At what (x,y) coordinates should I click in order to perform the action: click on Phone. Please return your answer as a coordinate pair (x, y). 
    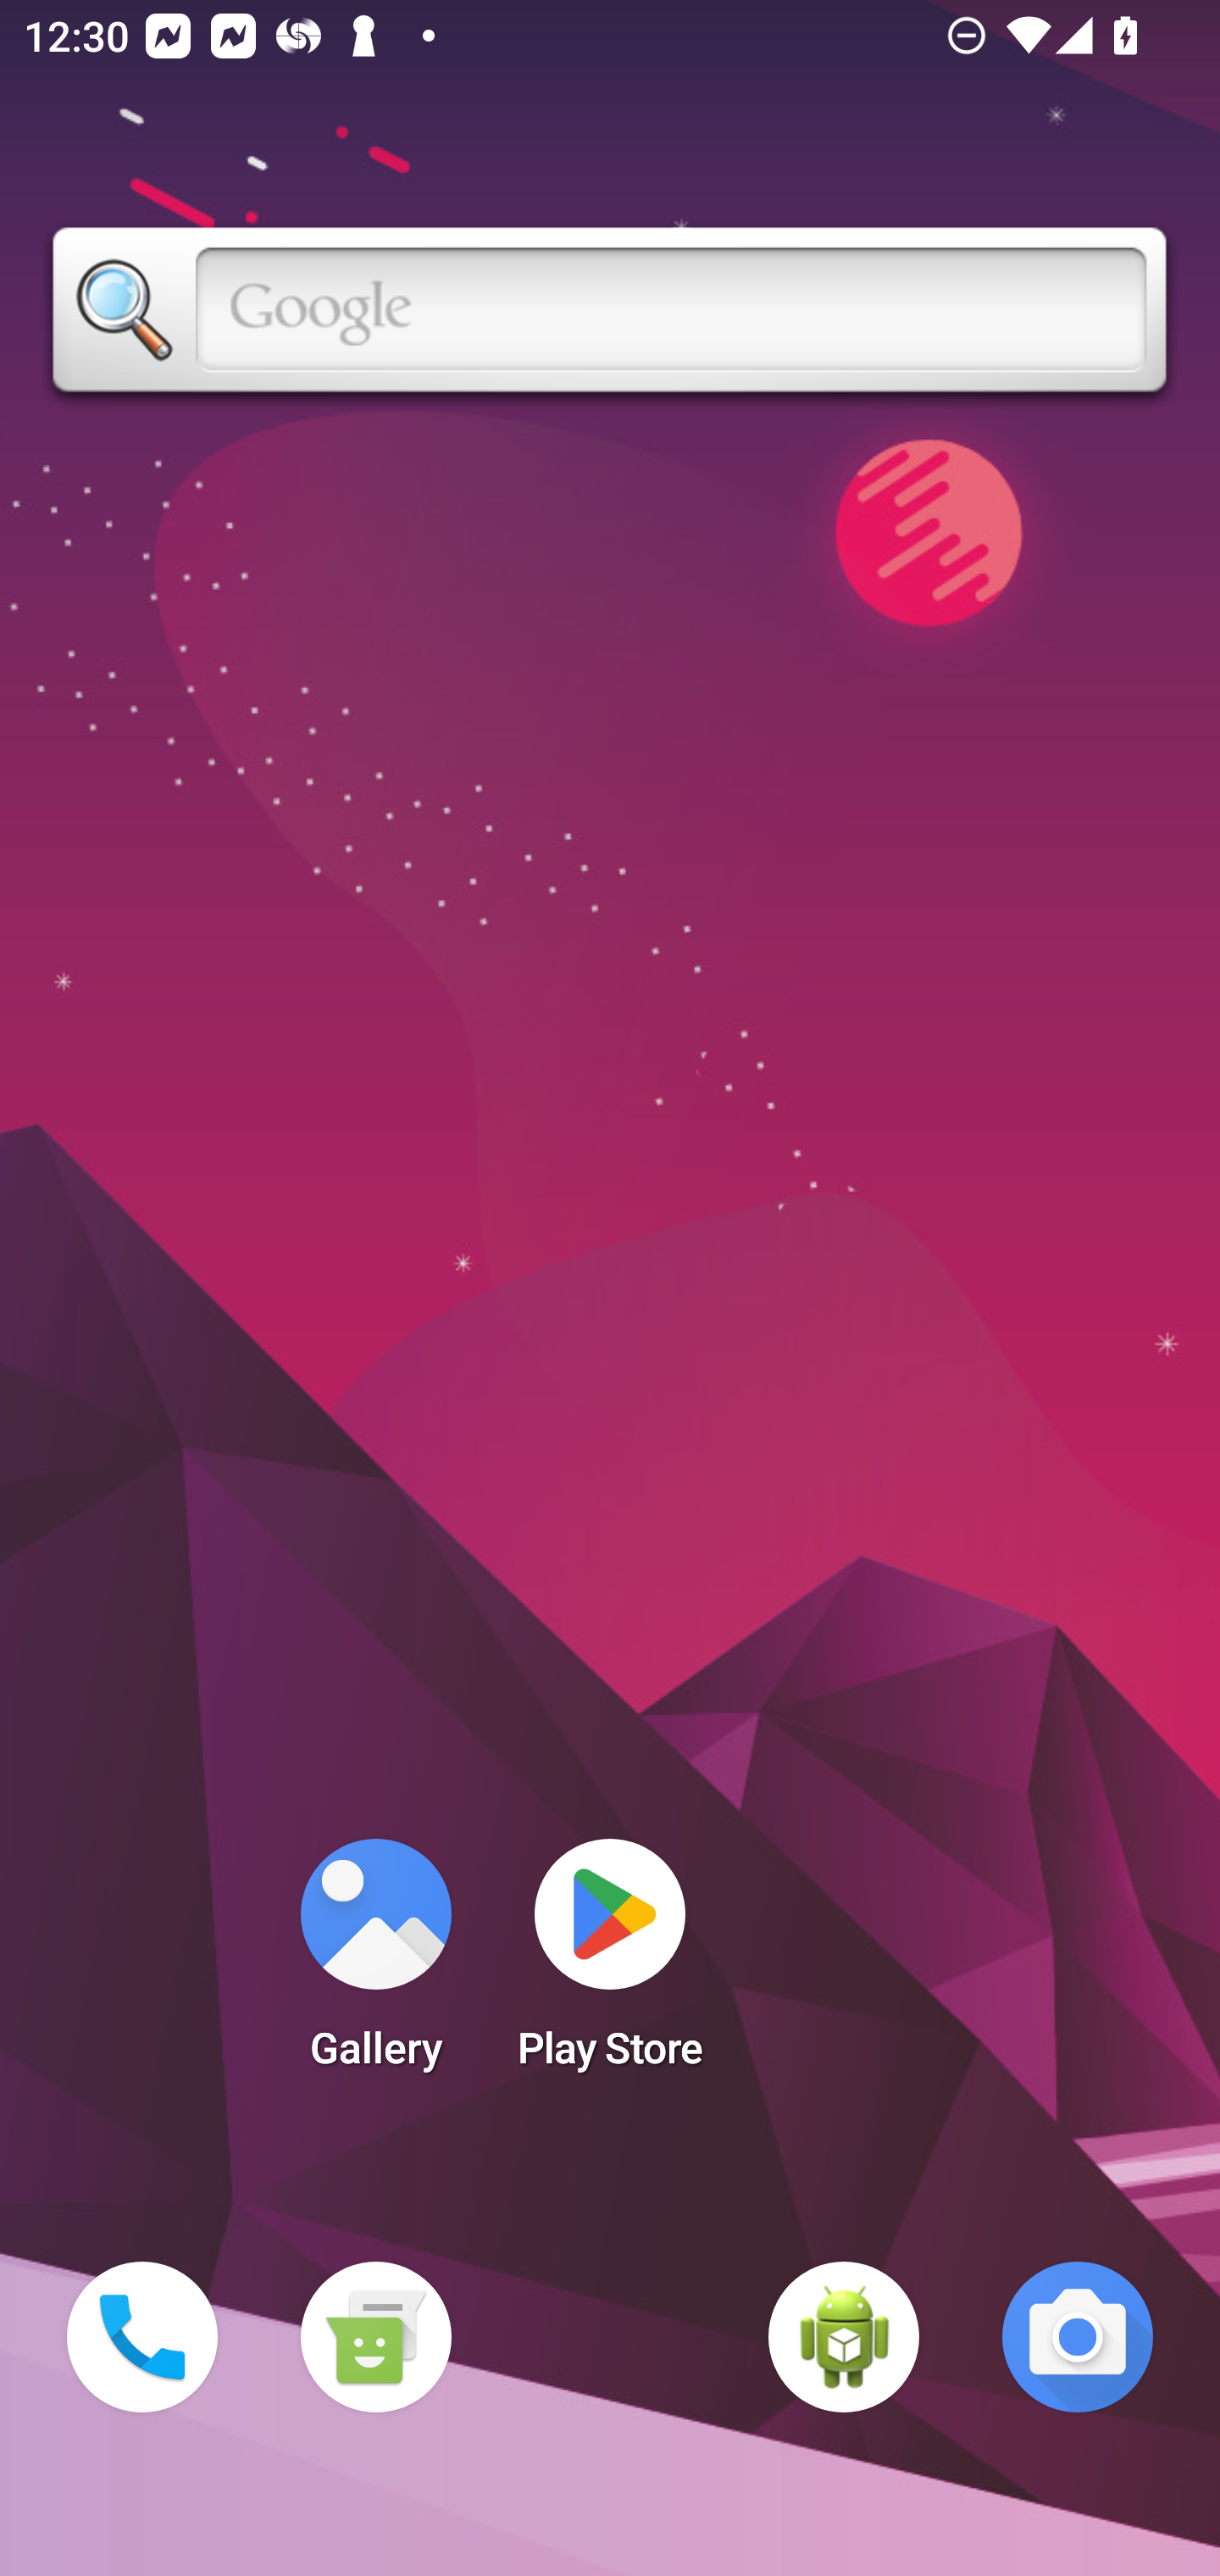
    Looking at the image, I should click on (142, 2337).